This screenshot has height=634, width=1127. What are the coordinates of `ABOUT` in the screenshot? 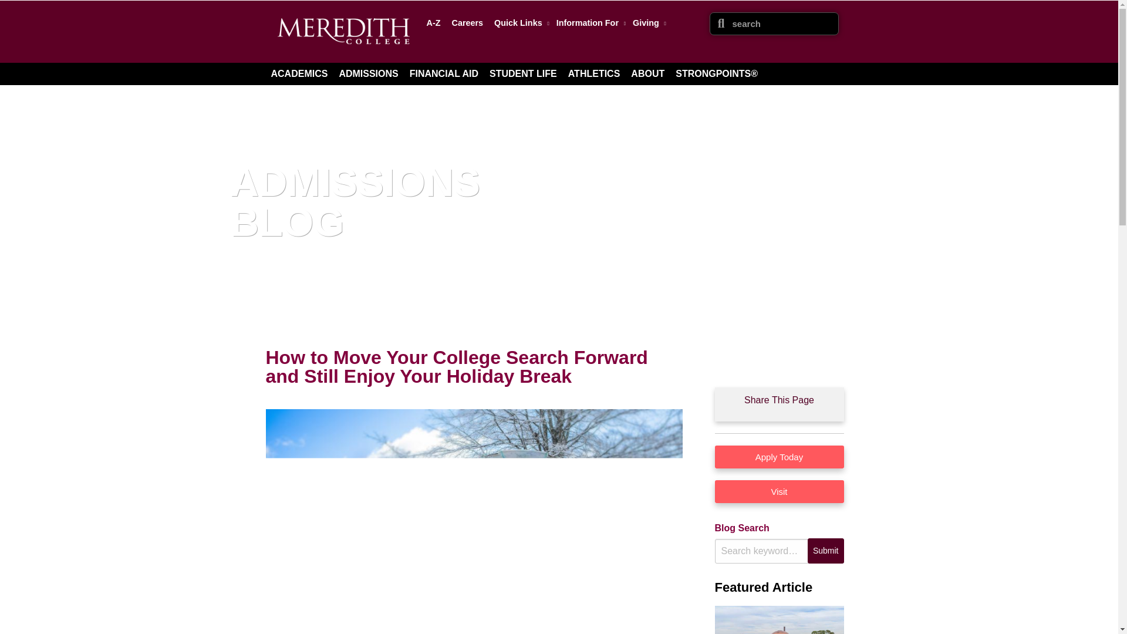 It's located at (648, 73).